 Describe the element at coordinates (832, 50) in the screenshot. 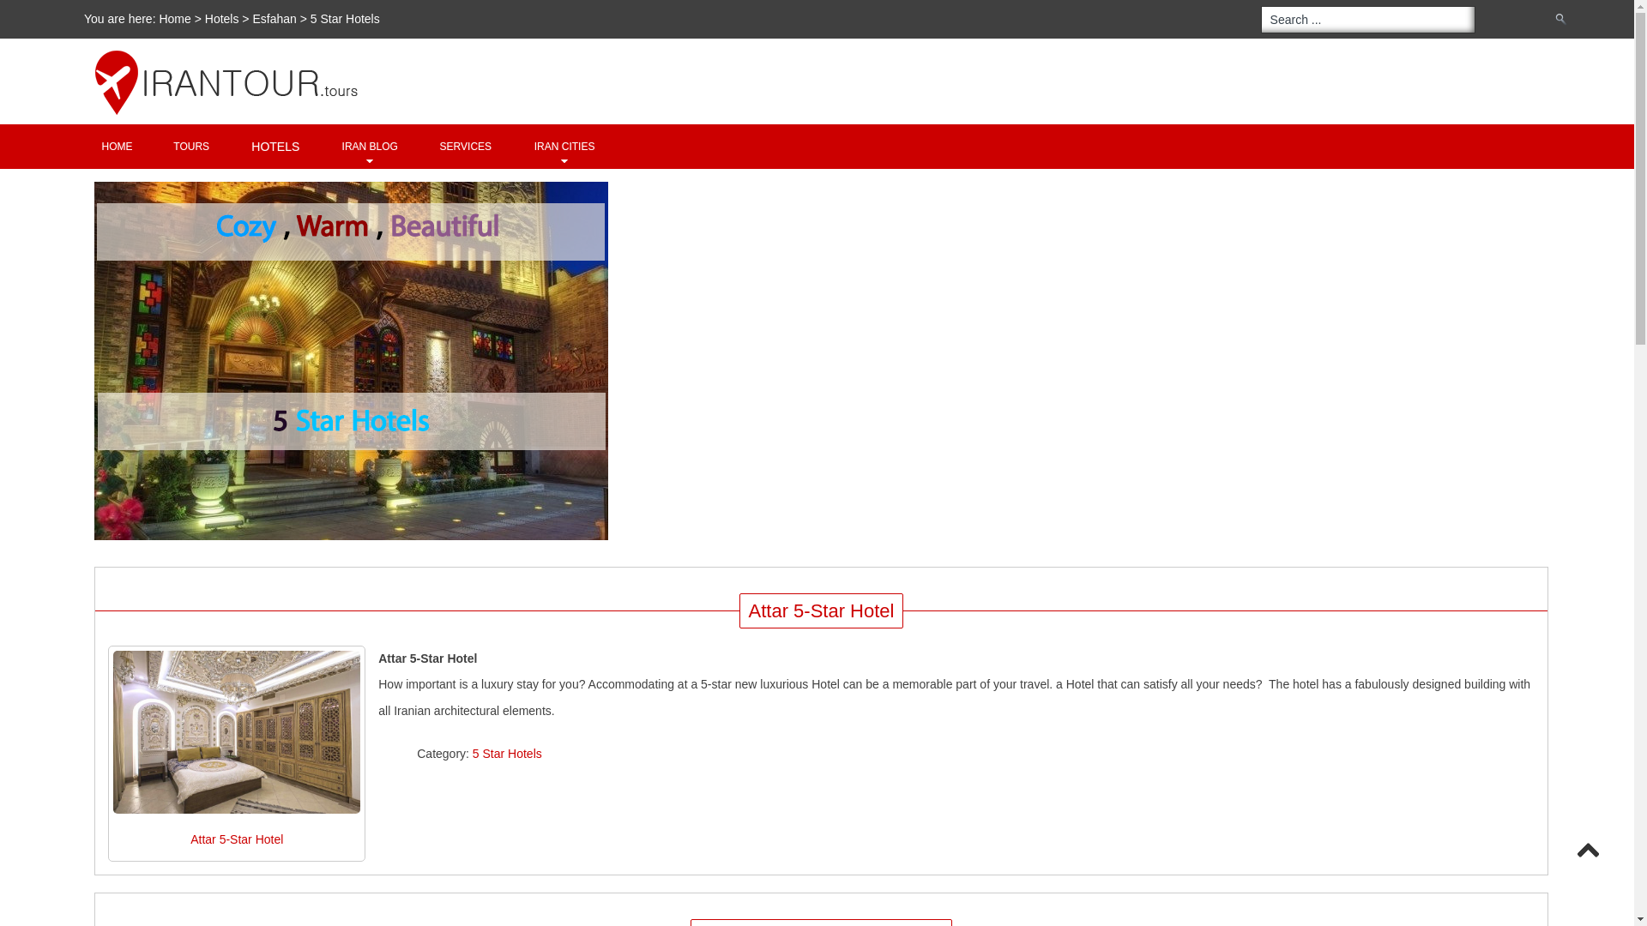

I see `irantour.tours` at that location.